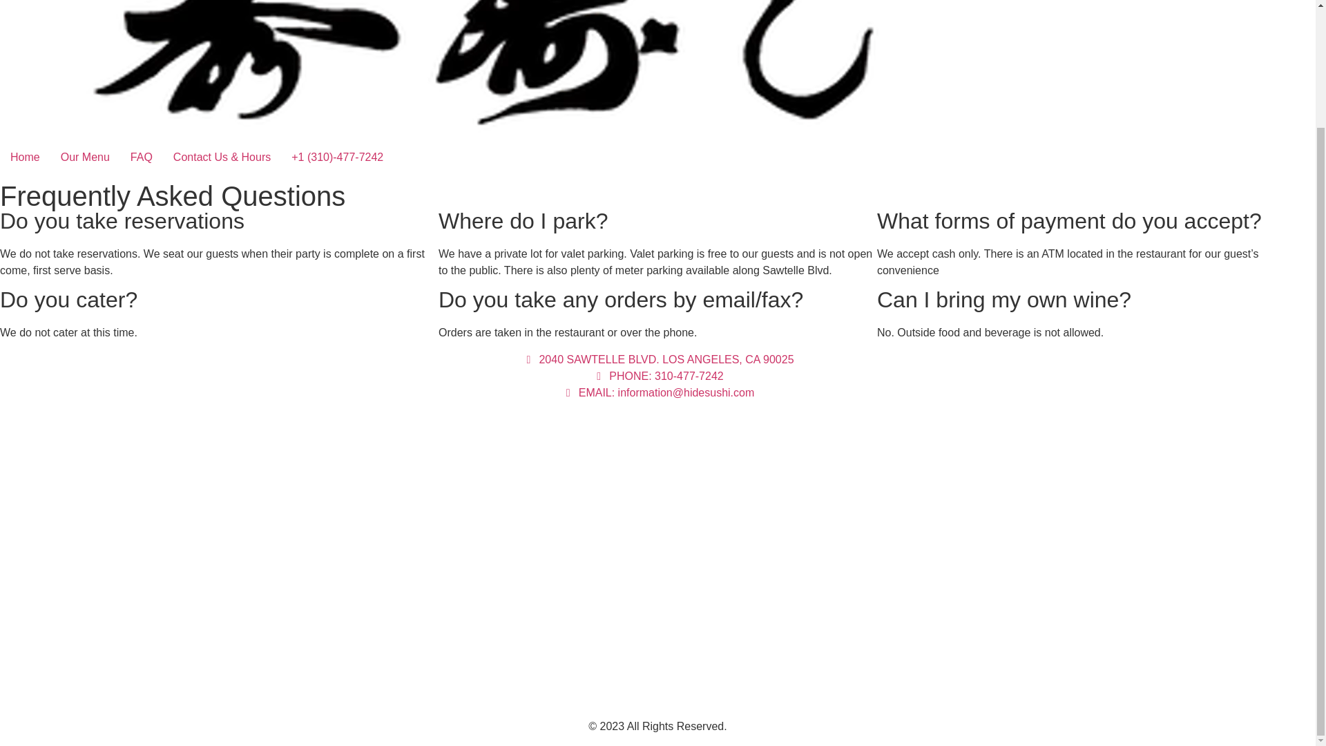 This screenshot has width=1326, height=746. Describe the element at coordinates (85, 157) in the screenshot. I see `Our Menu` at that location.